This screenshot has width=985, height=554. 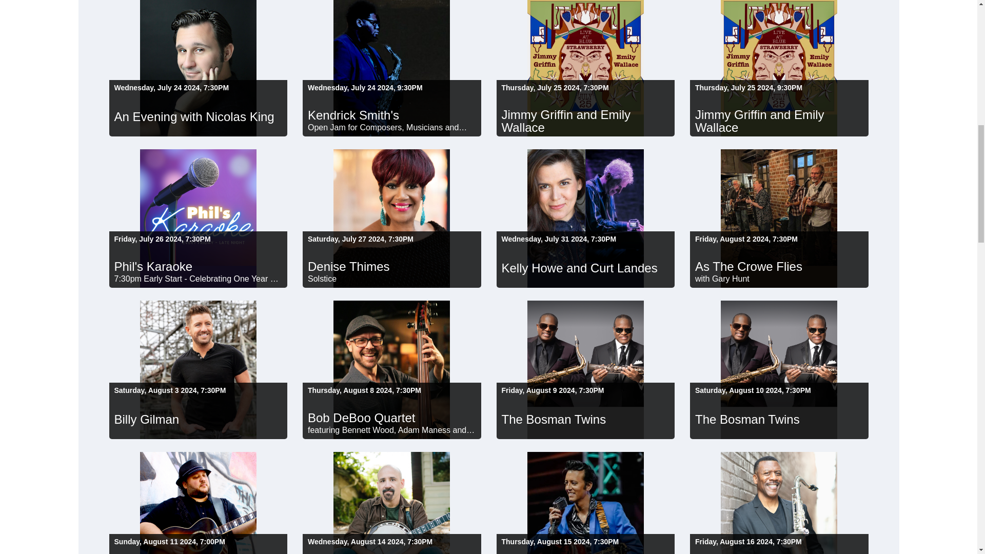 What do you see at coordinates (391, 264) in the screenshot?
I see `Denise Thimes` at bounding box center [391, 264].